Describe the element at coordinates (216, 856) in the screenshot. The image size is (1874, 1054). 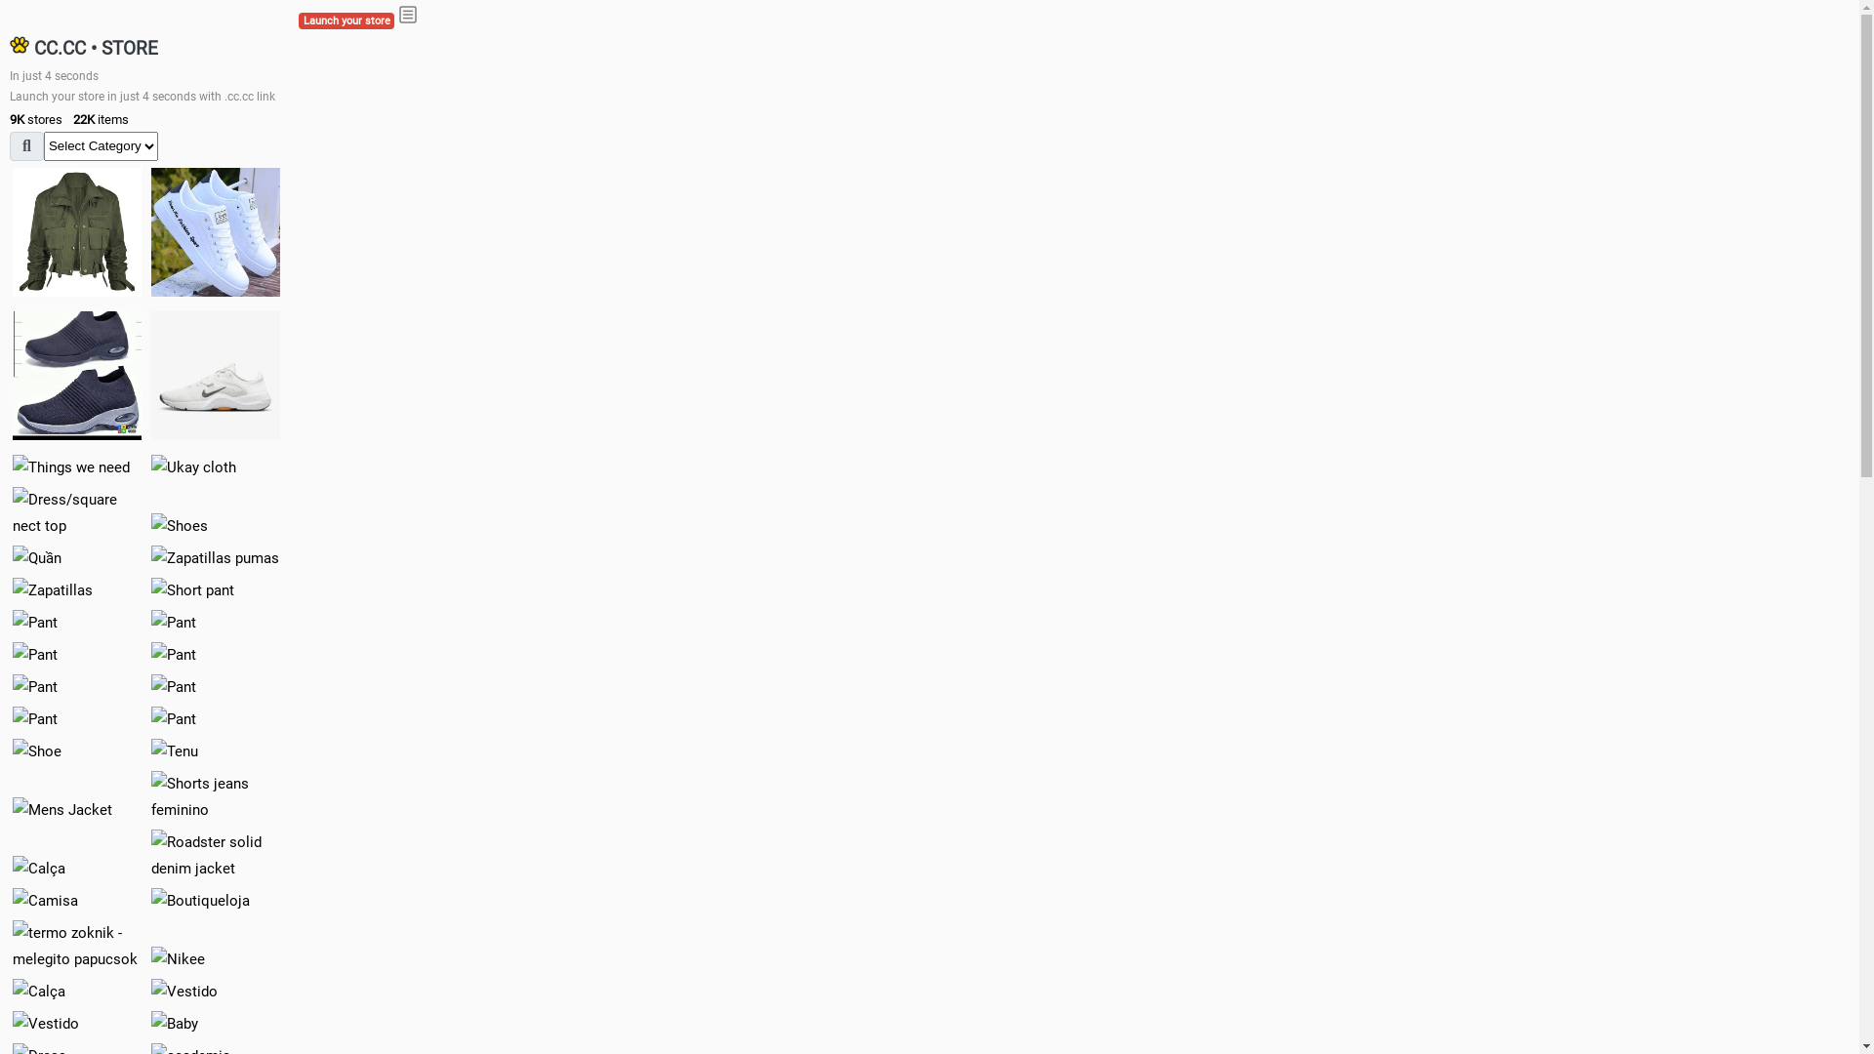
I see `Roadster solid denim jacket` at that location.